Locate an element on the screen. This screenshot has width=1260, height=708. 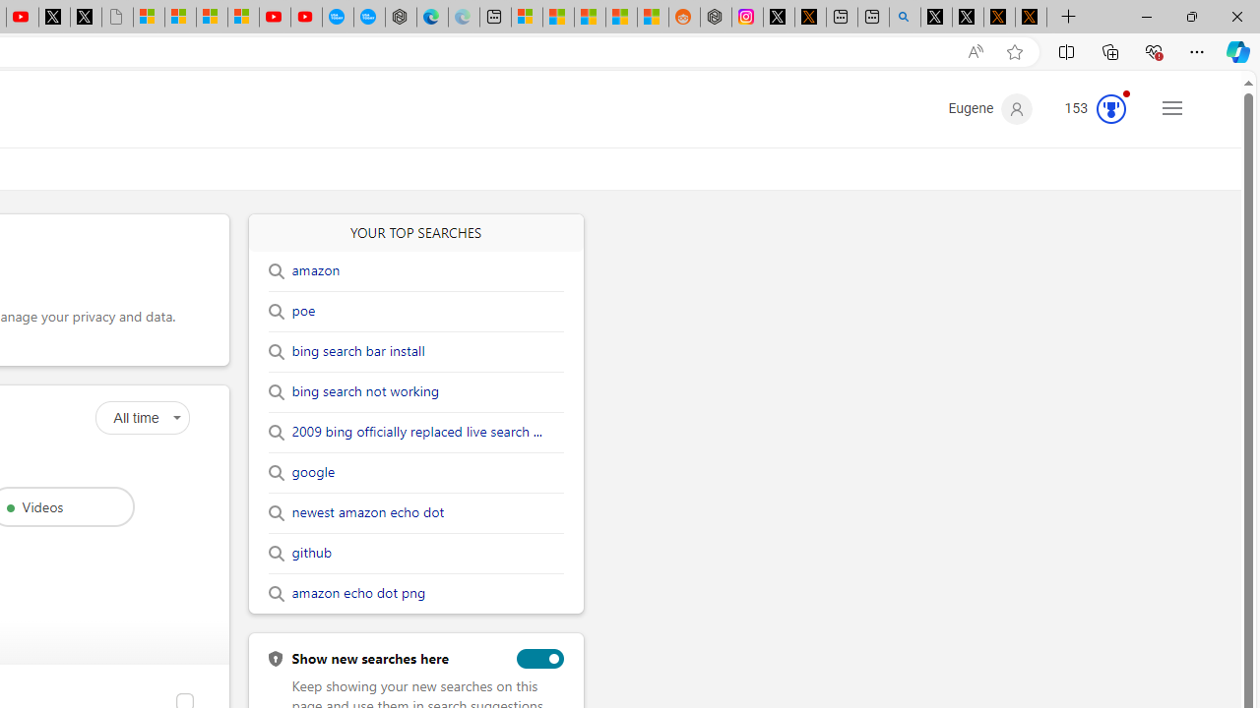
Microsoft Rewards 153 is located at coordinates (1088, 108).